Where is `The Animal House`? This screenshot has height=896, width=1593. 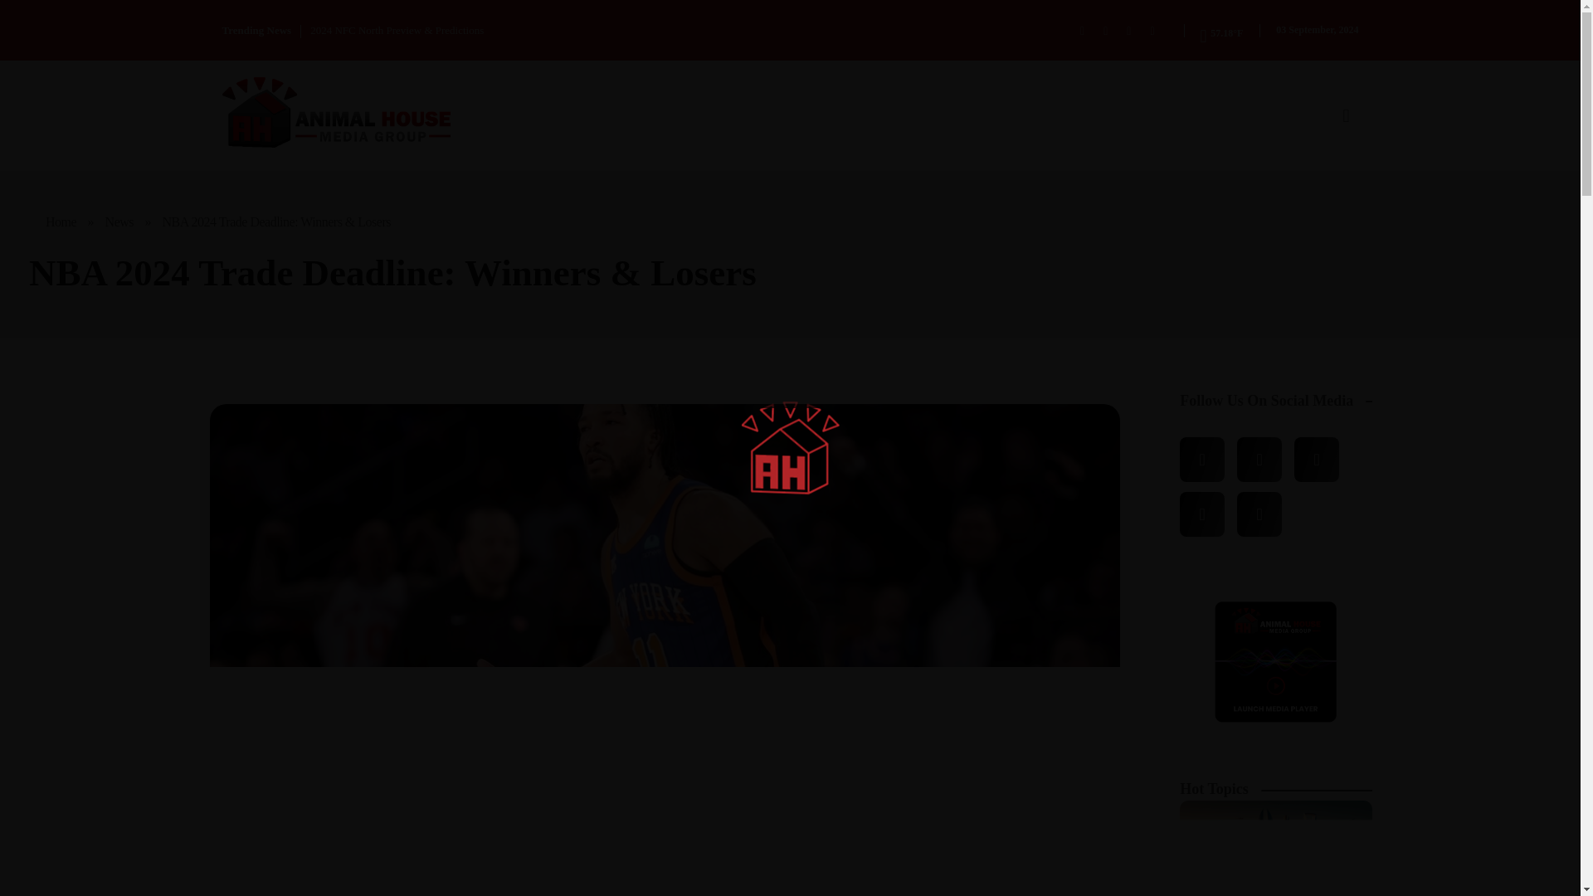 The Animal House is located at coordinates (337, 112).